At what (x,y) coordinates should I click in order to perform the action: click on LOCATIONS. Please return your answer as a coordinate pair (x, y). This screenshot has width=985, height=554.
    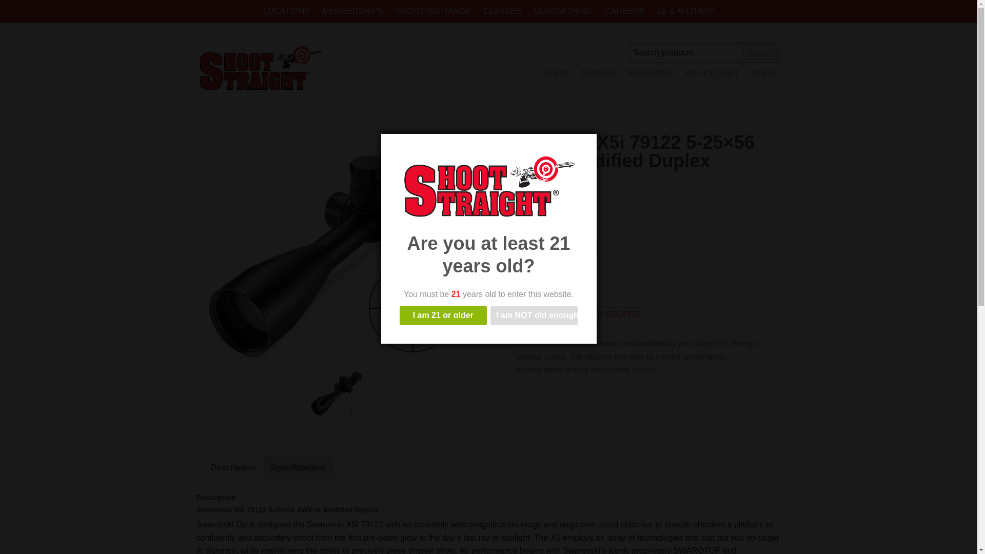
    Looking at the image, I should click on (286, 11).